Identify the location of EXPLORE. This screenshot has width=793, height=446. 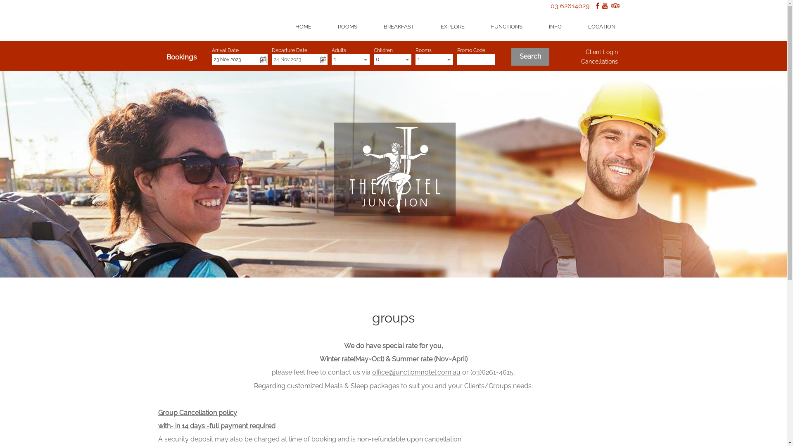
(453, 26).